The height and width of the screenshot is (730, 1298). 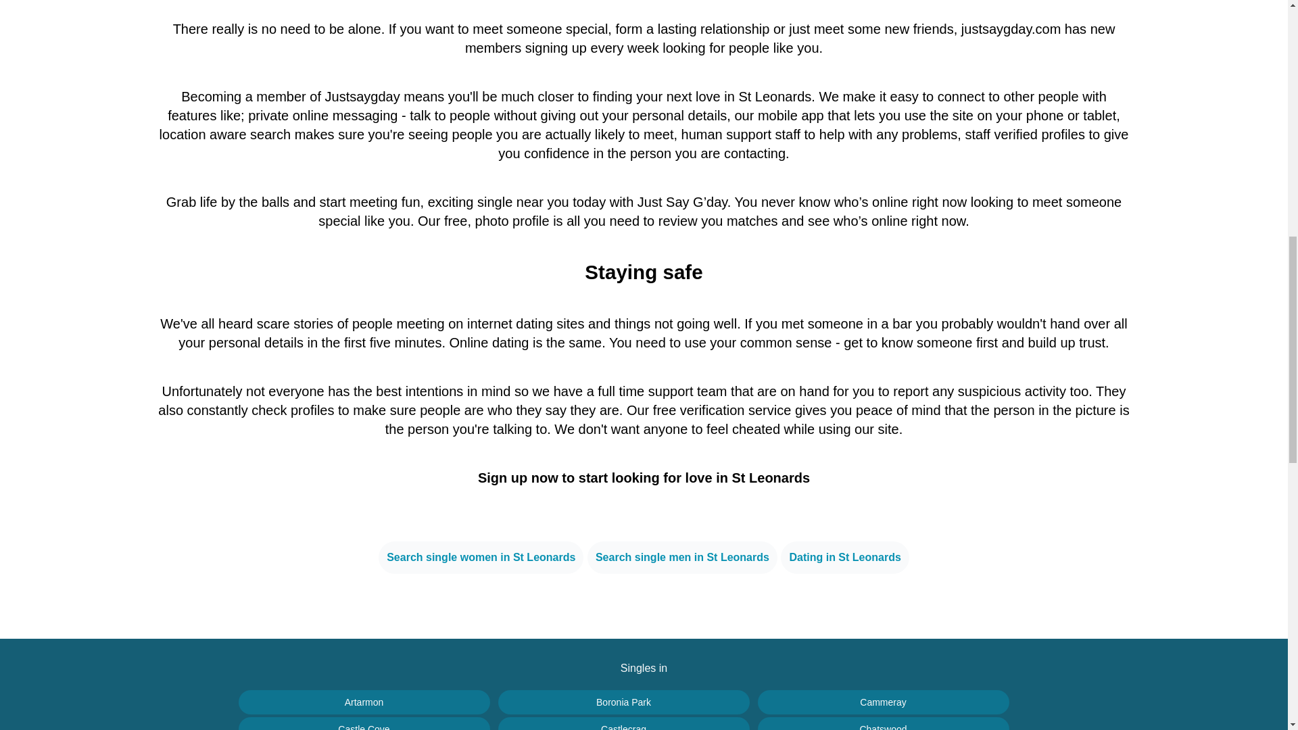 What do you see at coordinates (623, 723) in the screenshot?
I see `Singles in Castlecrag` at bounding box center [623, 723].